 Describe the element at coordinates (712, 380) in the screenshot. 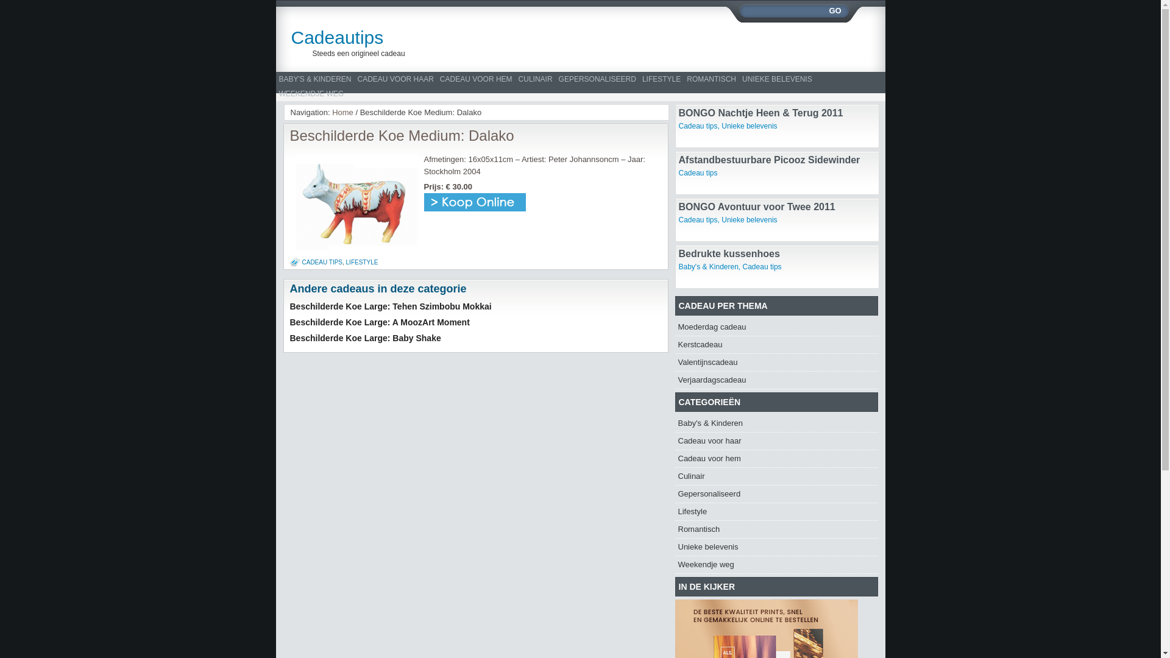

I see `Verjaardagscadeau` at that location.